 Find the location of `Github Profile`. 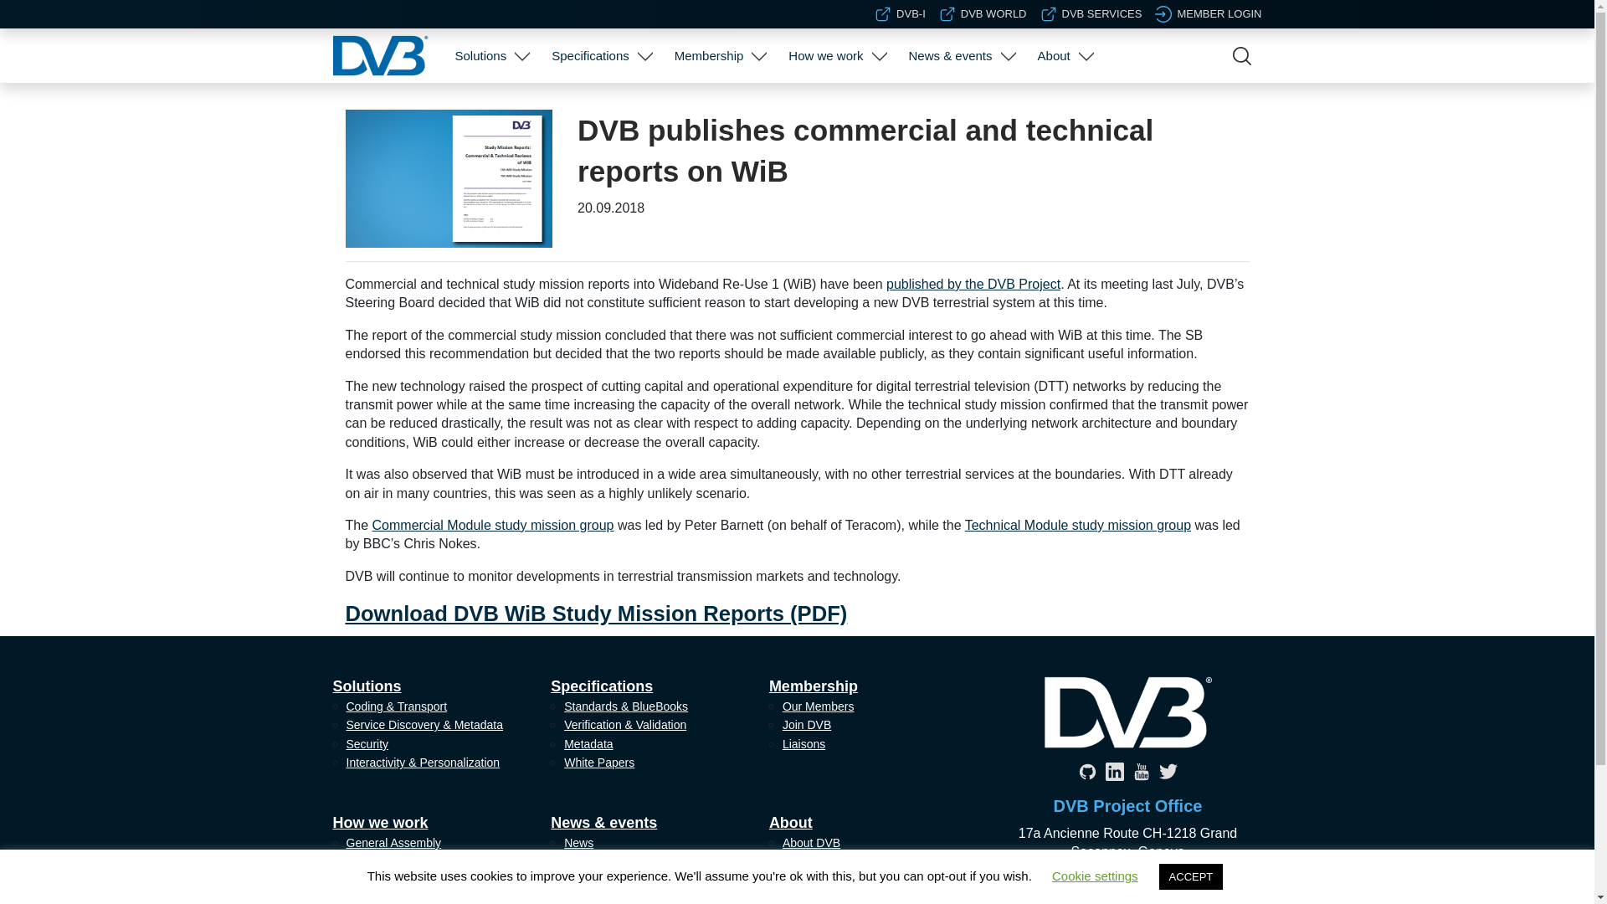

Github Profile is located at coordinates (1086, 772).